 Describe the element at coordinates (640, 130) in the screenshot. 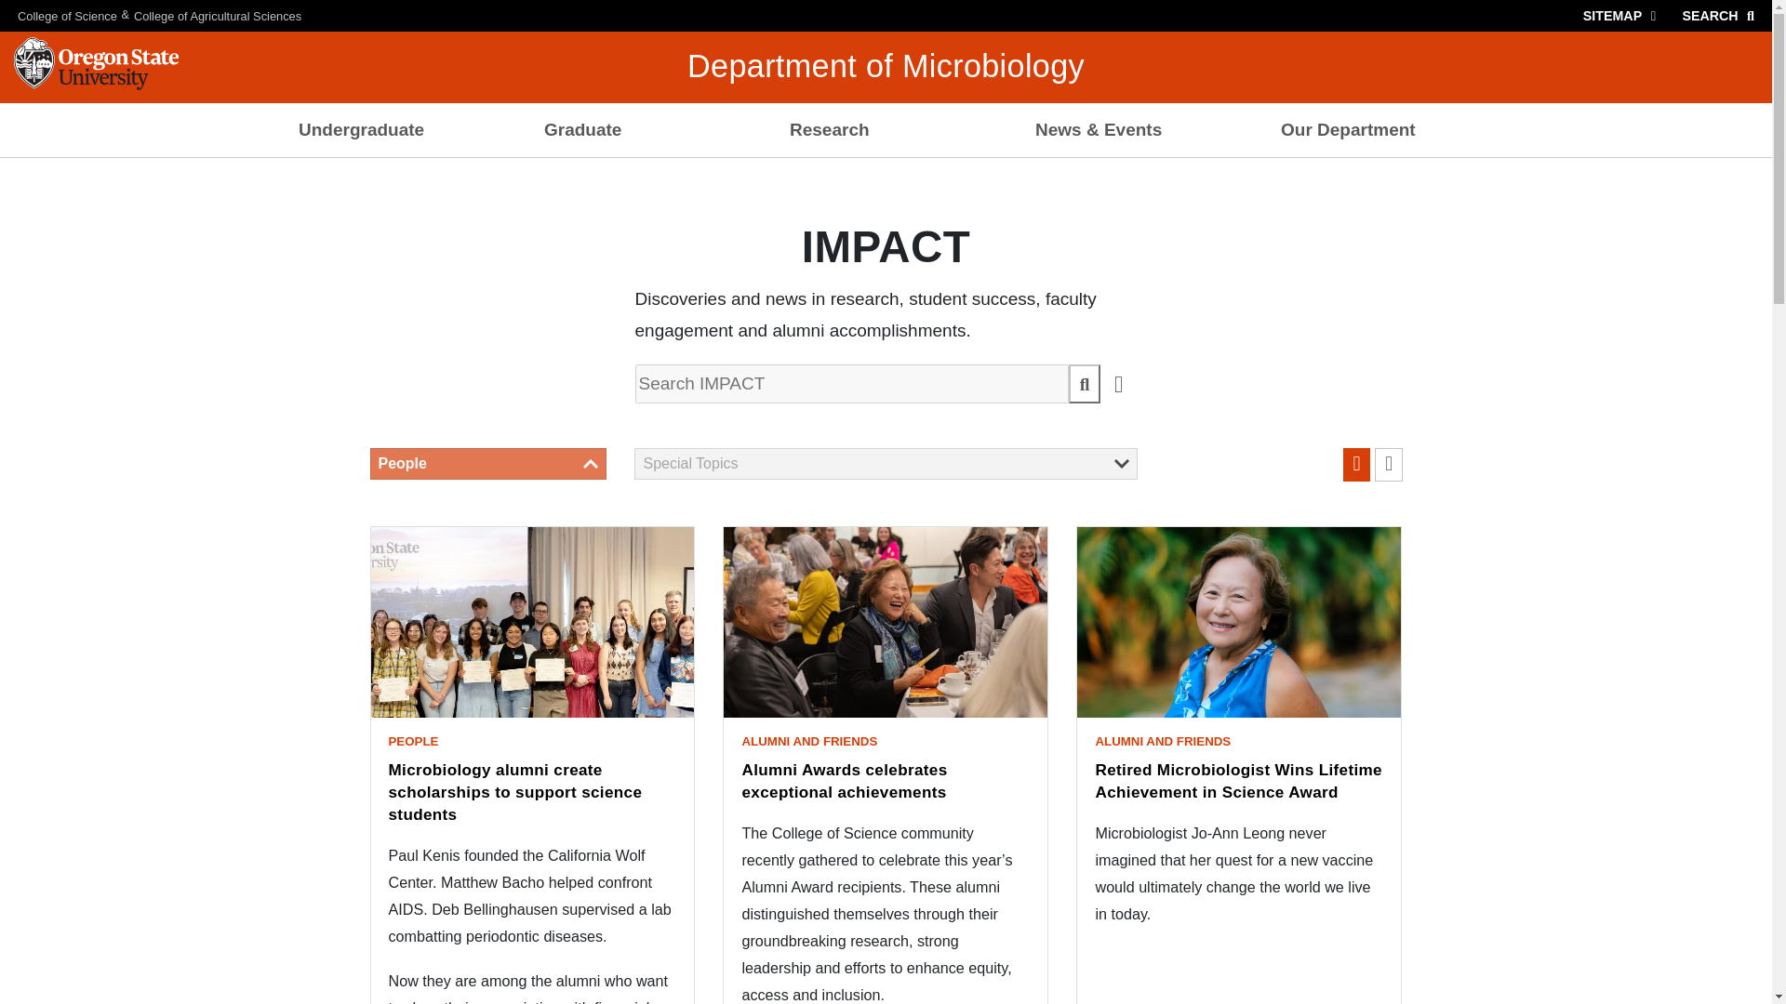

I see `Graduate` at that location.